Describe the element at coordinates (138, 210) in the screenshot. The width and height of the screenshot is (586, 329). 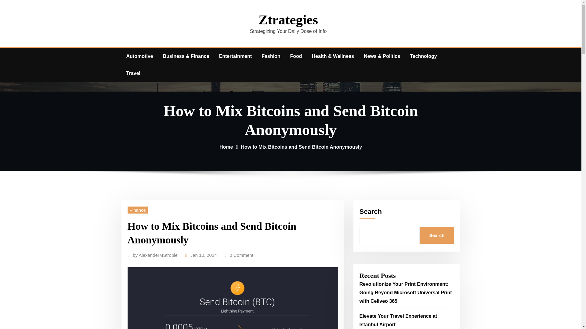
I see `Finance` at that location.